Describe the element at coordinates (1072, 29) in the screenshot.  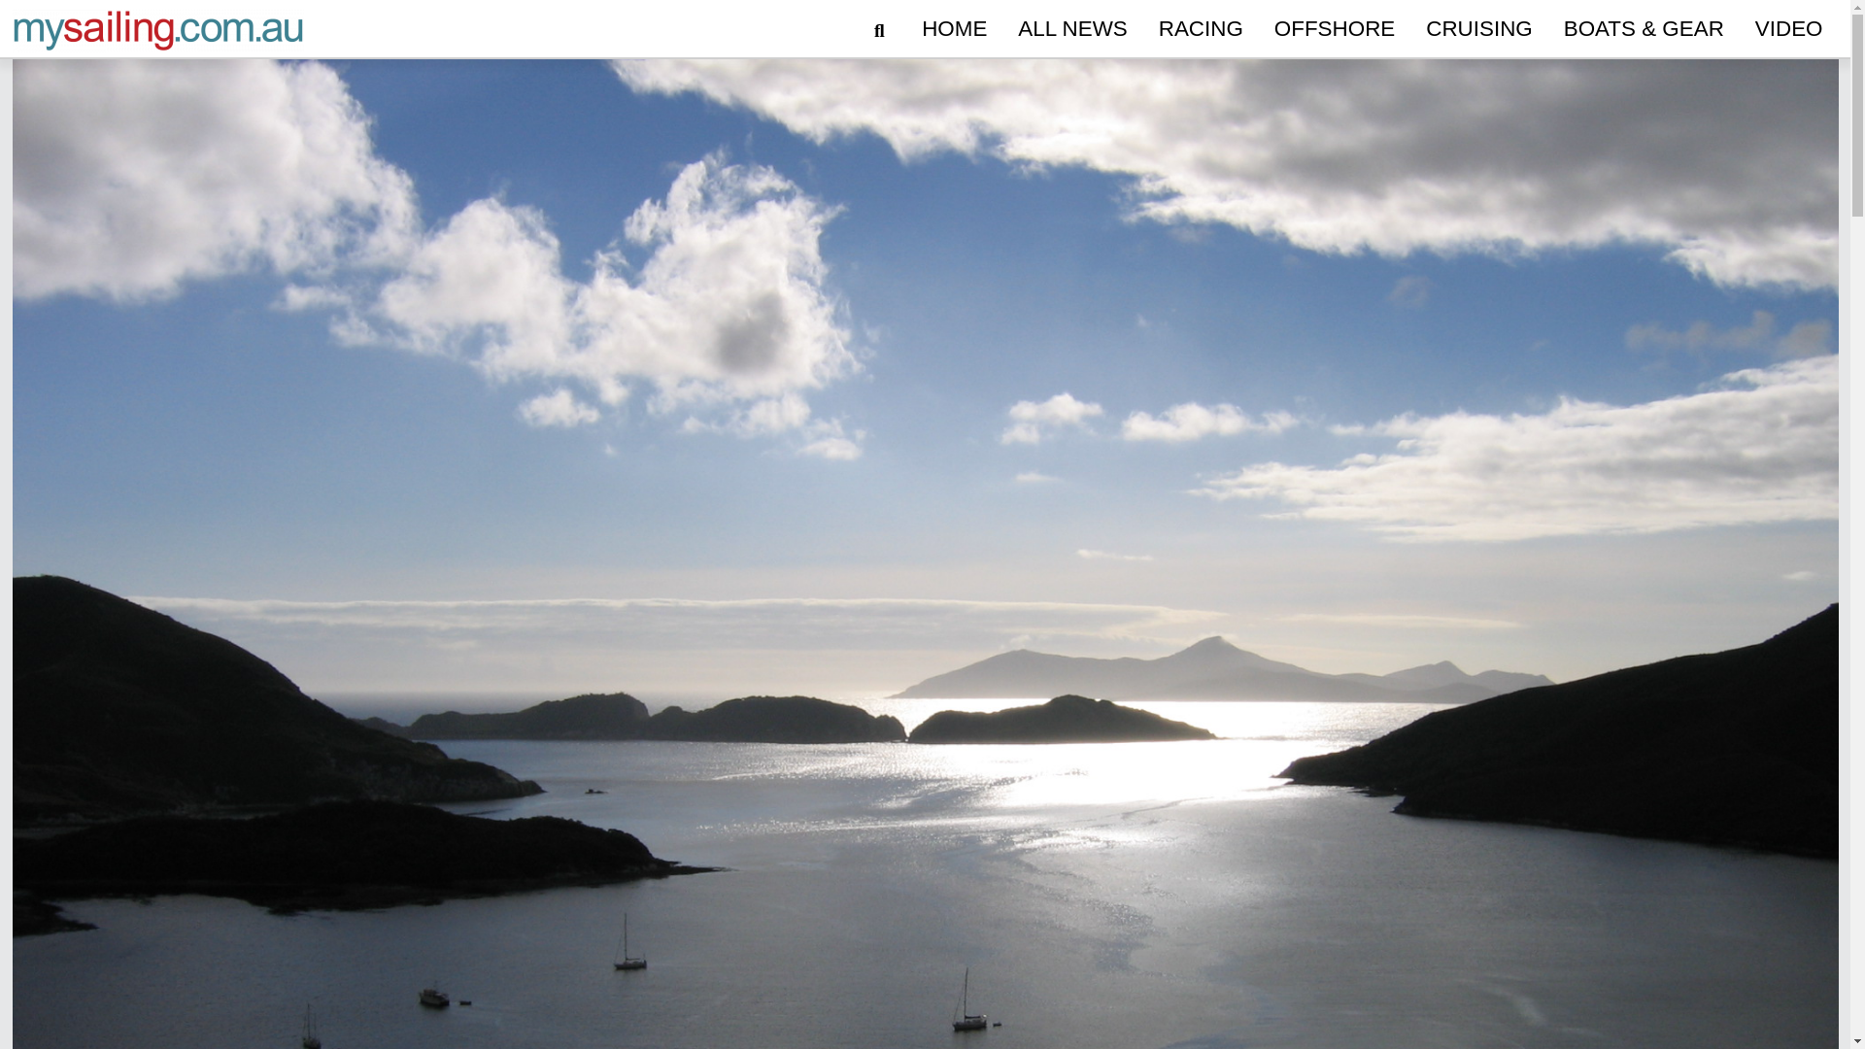
I see `All News` at that location.